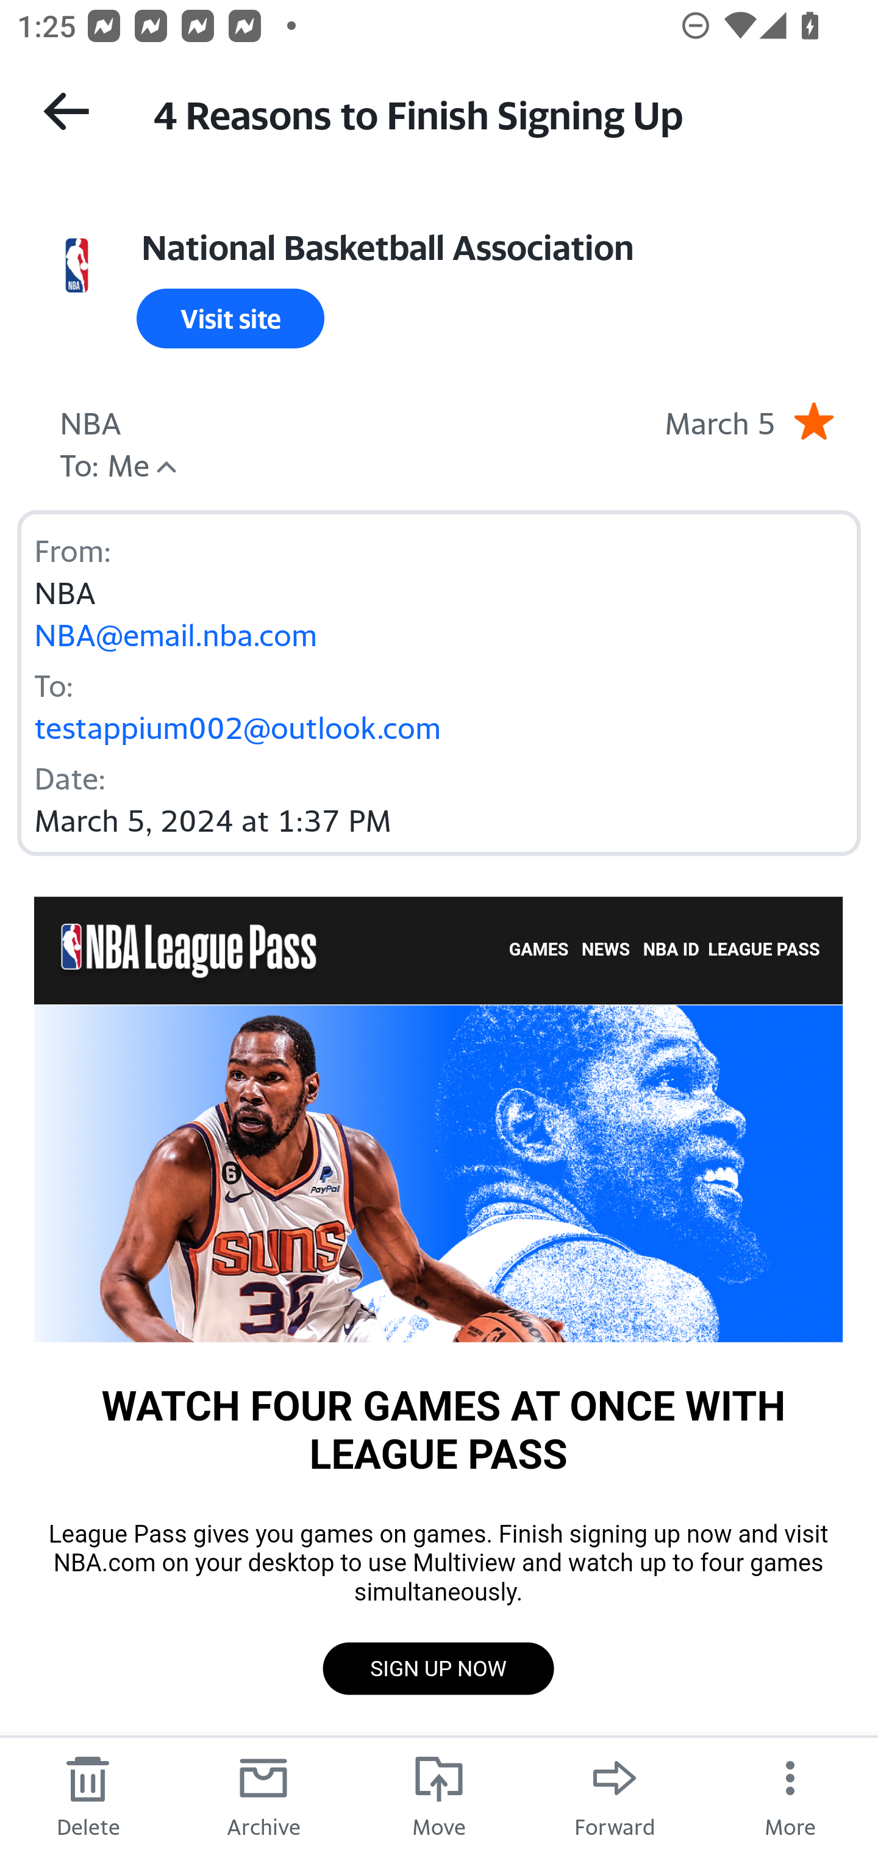 The height and width of the screenshot is (1855, 878). Describe the element at coordinates (88, 1795) in the screenshot. I see `Delete` at that location.